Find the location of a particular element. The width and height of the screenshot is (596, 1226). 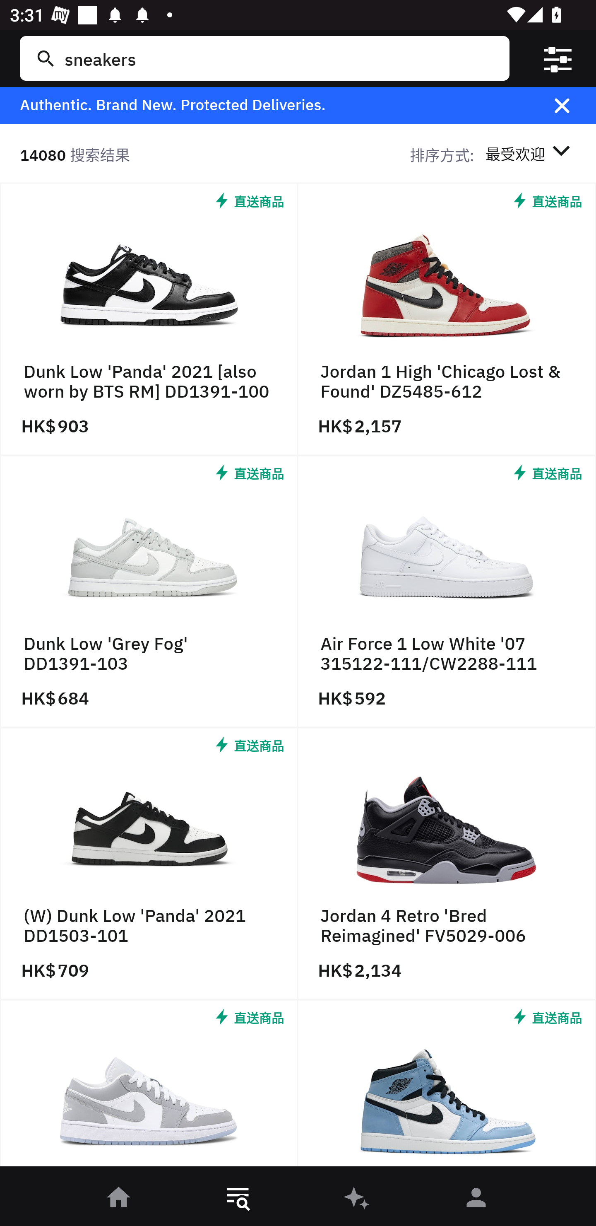

 is located at coordinates (557, 58).